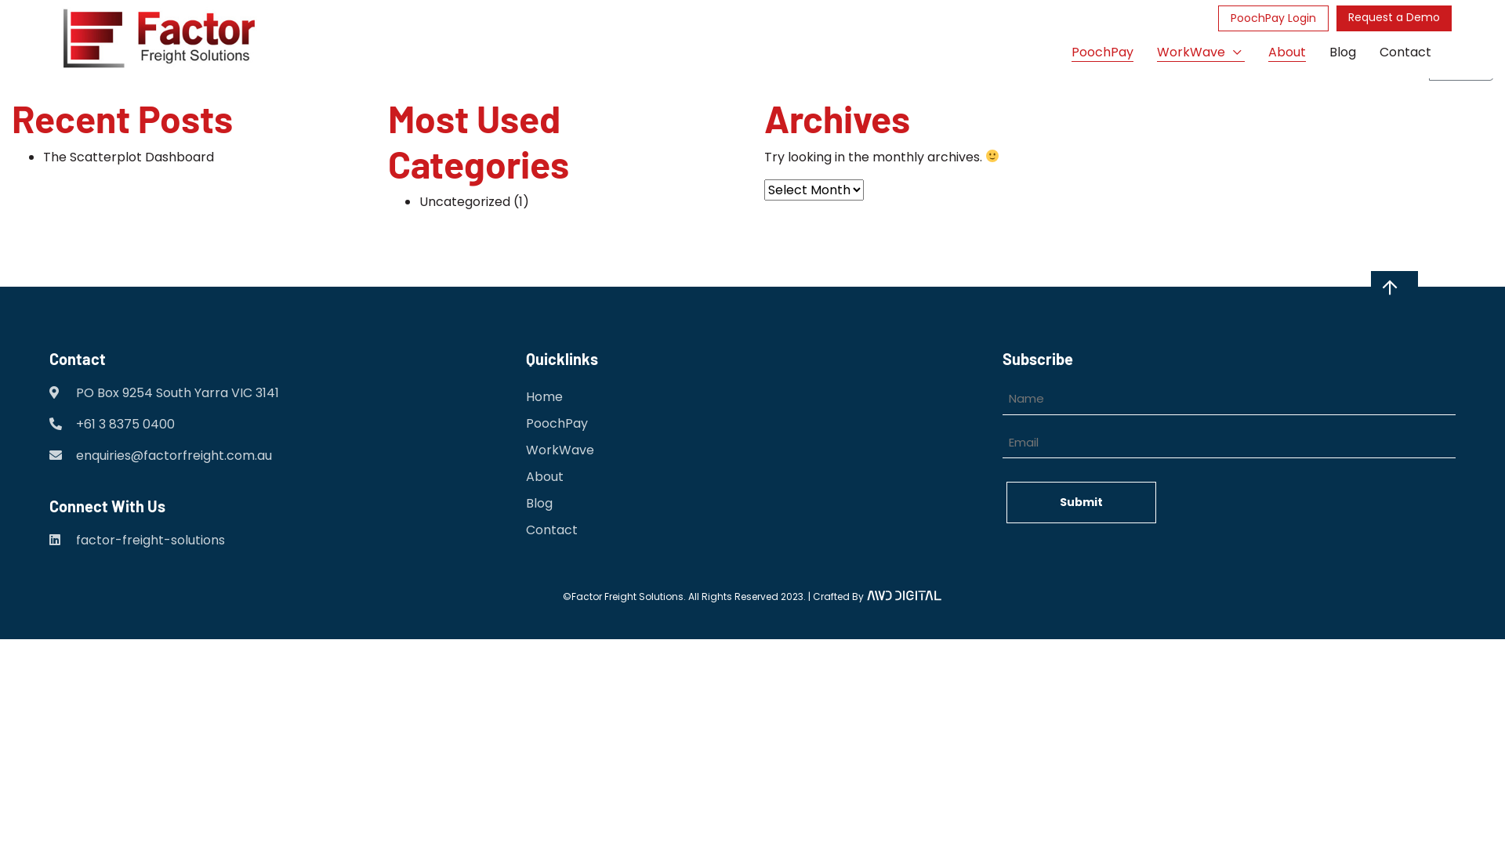 This screenshot has width=1505, height=846. Describe the element at coordinates (1287, 52) in the screenshot. I see `About` at that location.